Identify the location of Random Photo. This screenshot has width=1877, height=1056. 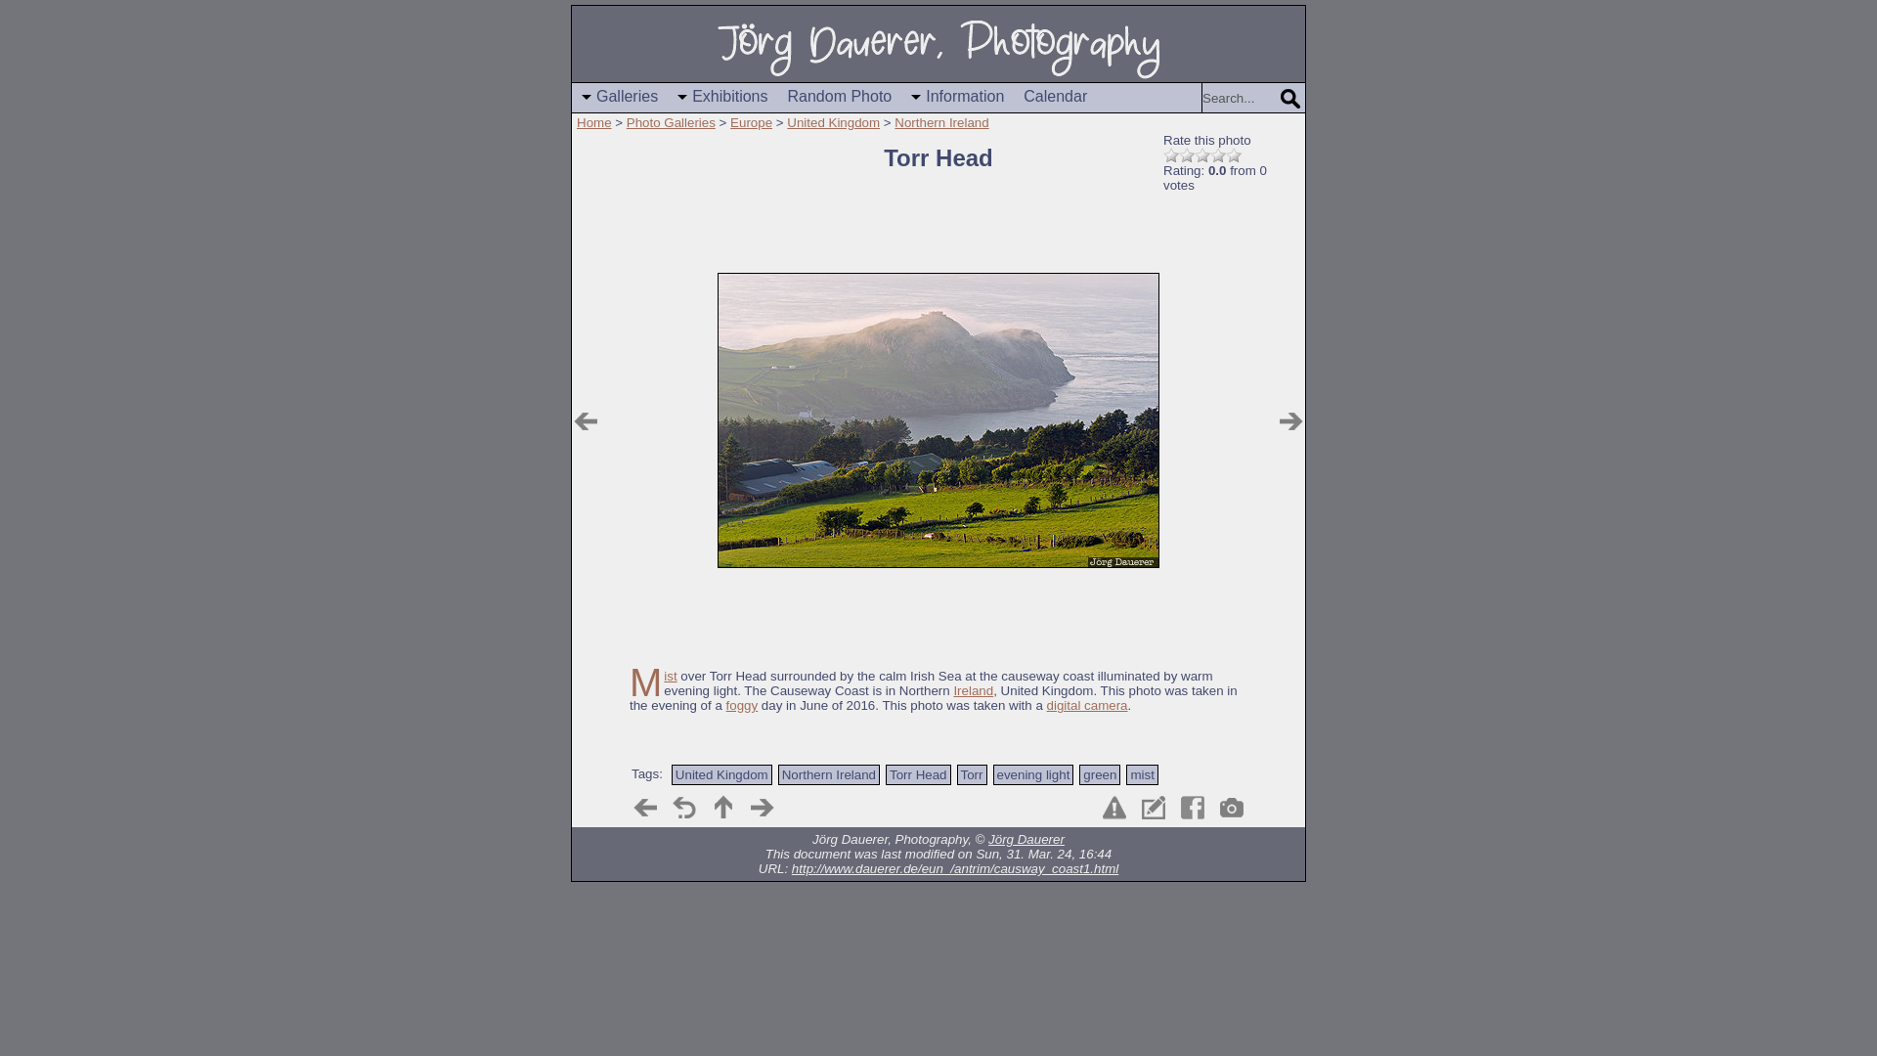
(841, 98).